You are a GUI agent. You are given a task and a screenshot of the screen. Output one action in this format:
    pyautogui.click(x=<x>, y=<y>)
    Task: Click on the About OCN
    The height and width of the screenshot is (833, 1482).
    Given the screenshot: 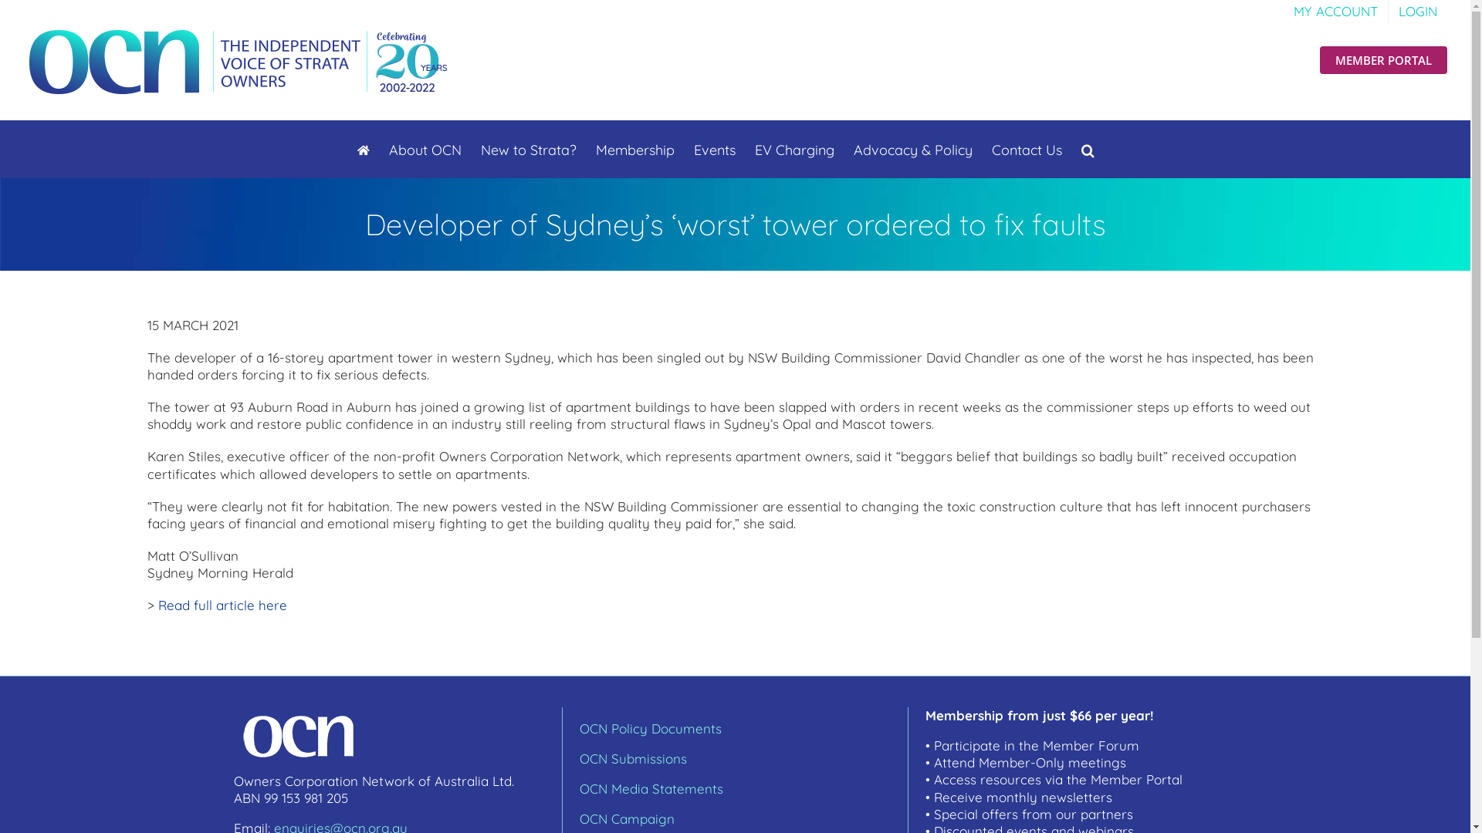 What is the action you would take?
    pyautogui.click(x=425, y=148)
    